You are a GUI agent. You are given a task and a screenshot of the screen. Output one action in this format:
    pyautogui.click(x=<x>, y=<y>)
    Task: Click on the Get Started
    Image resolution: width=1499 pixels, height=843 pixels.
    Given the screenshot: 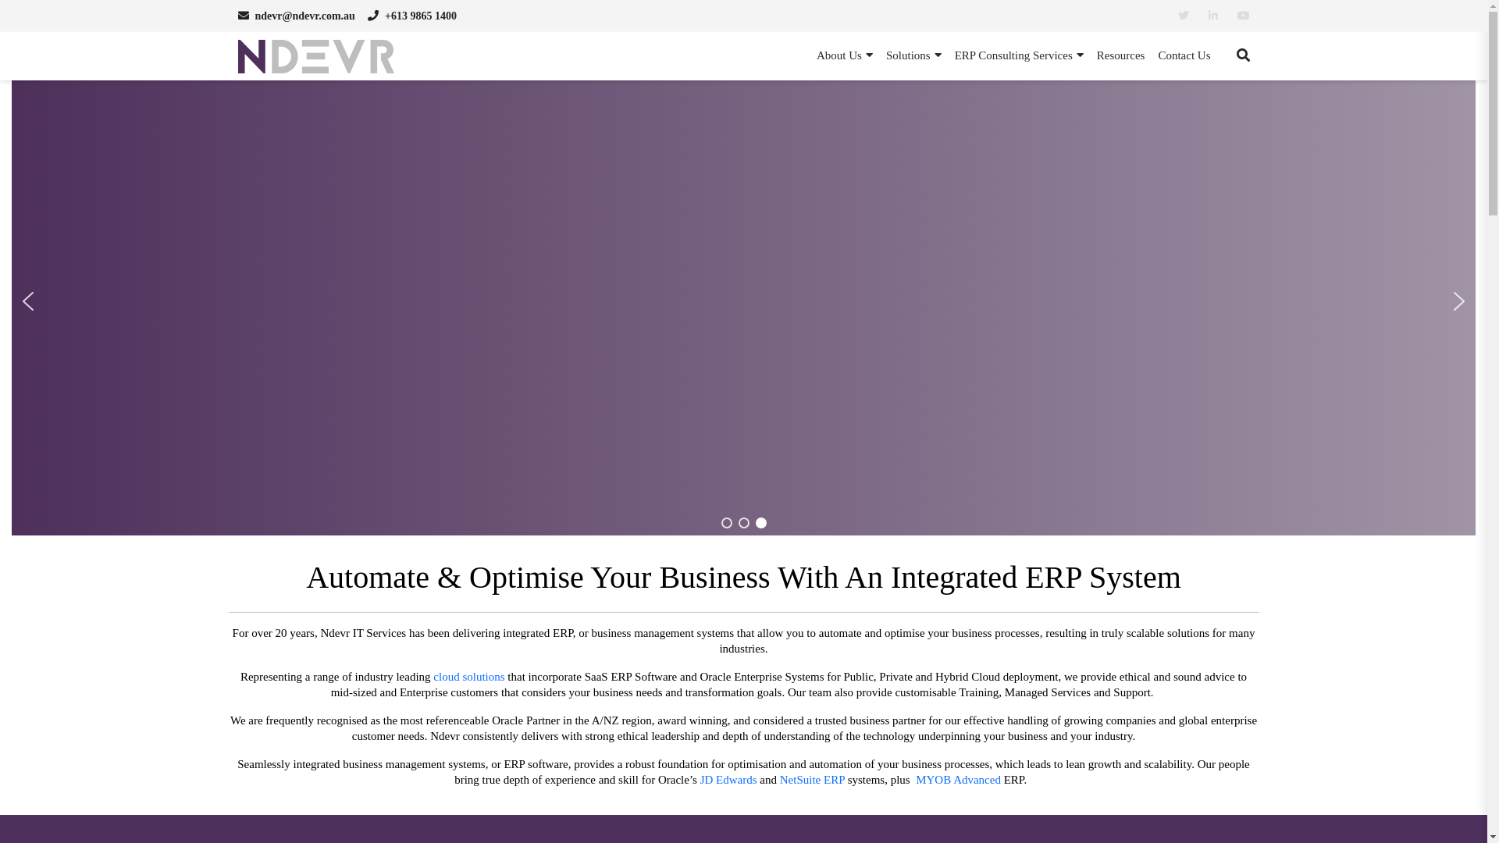 What is the action you would take?
    pyautogui.click(x=342, y=368)
    